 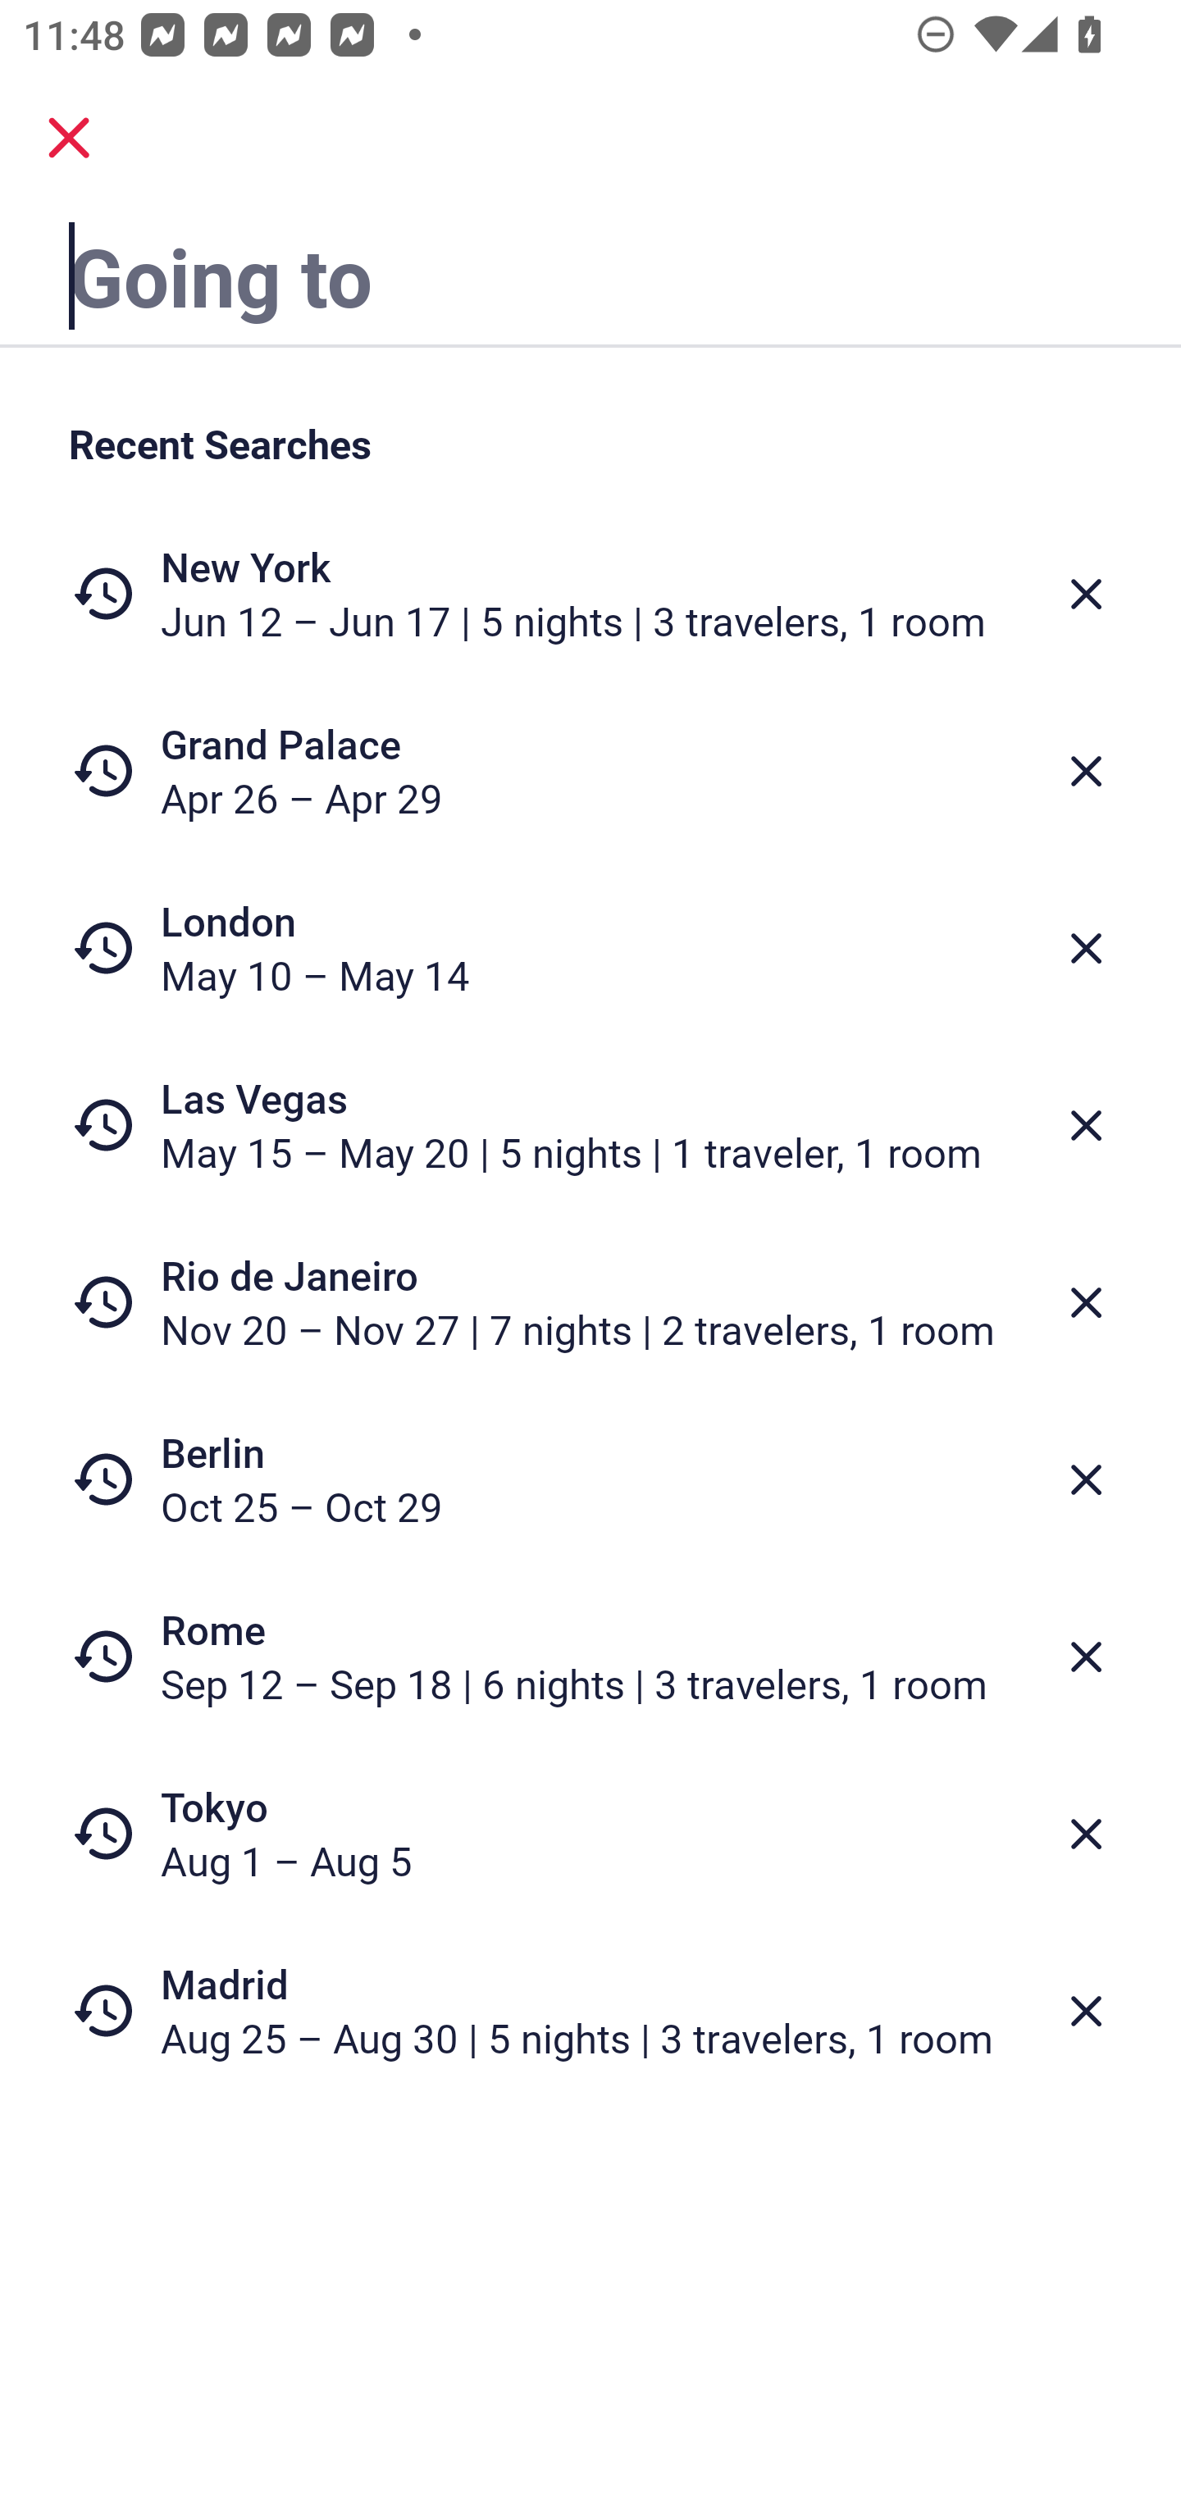 I want to click on Delete from recent searches, so click(x=1086, y=771).